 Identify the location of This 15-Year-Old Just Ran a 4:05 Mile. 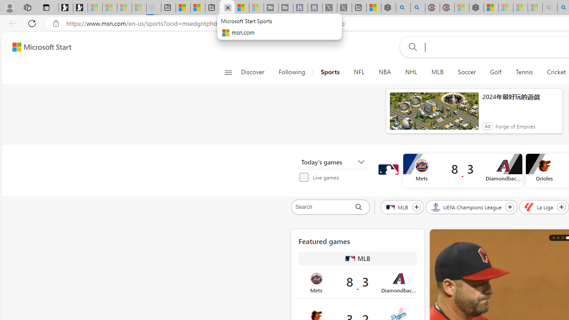
(562, 237).